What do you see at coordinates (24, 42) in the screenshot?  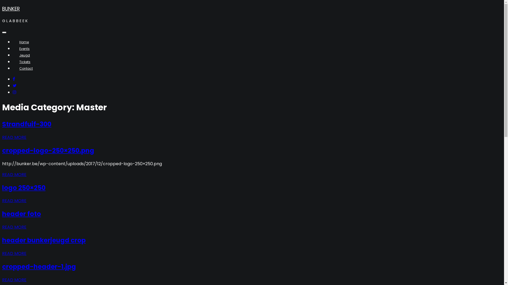 I see `Home` at bounding box center [24, 42].